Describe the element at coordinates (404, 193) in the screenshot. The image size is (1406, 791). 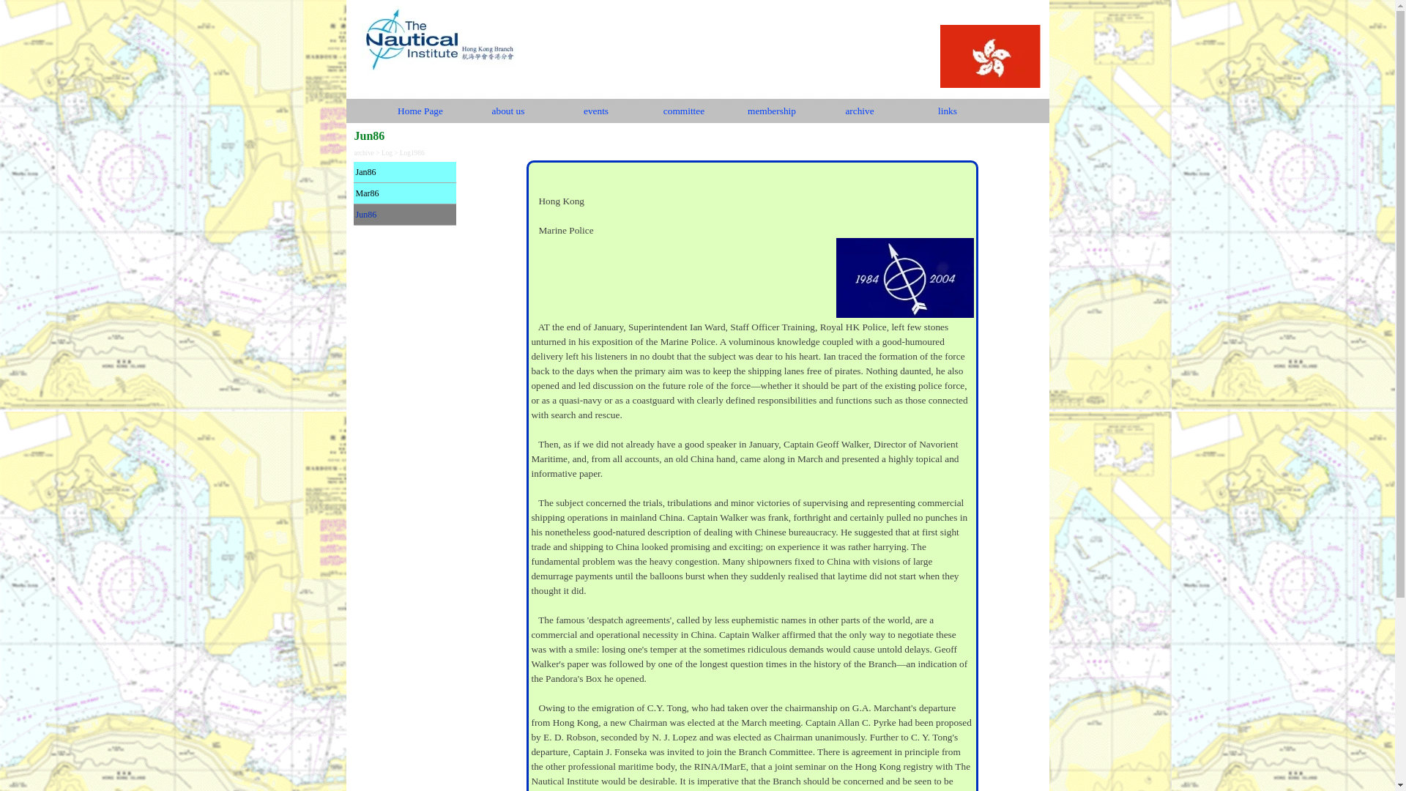
I see `Mar86` at that location.